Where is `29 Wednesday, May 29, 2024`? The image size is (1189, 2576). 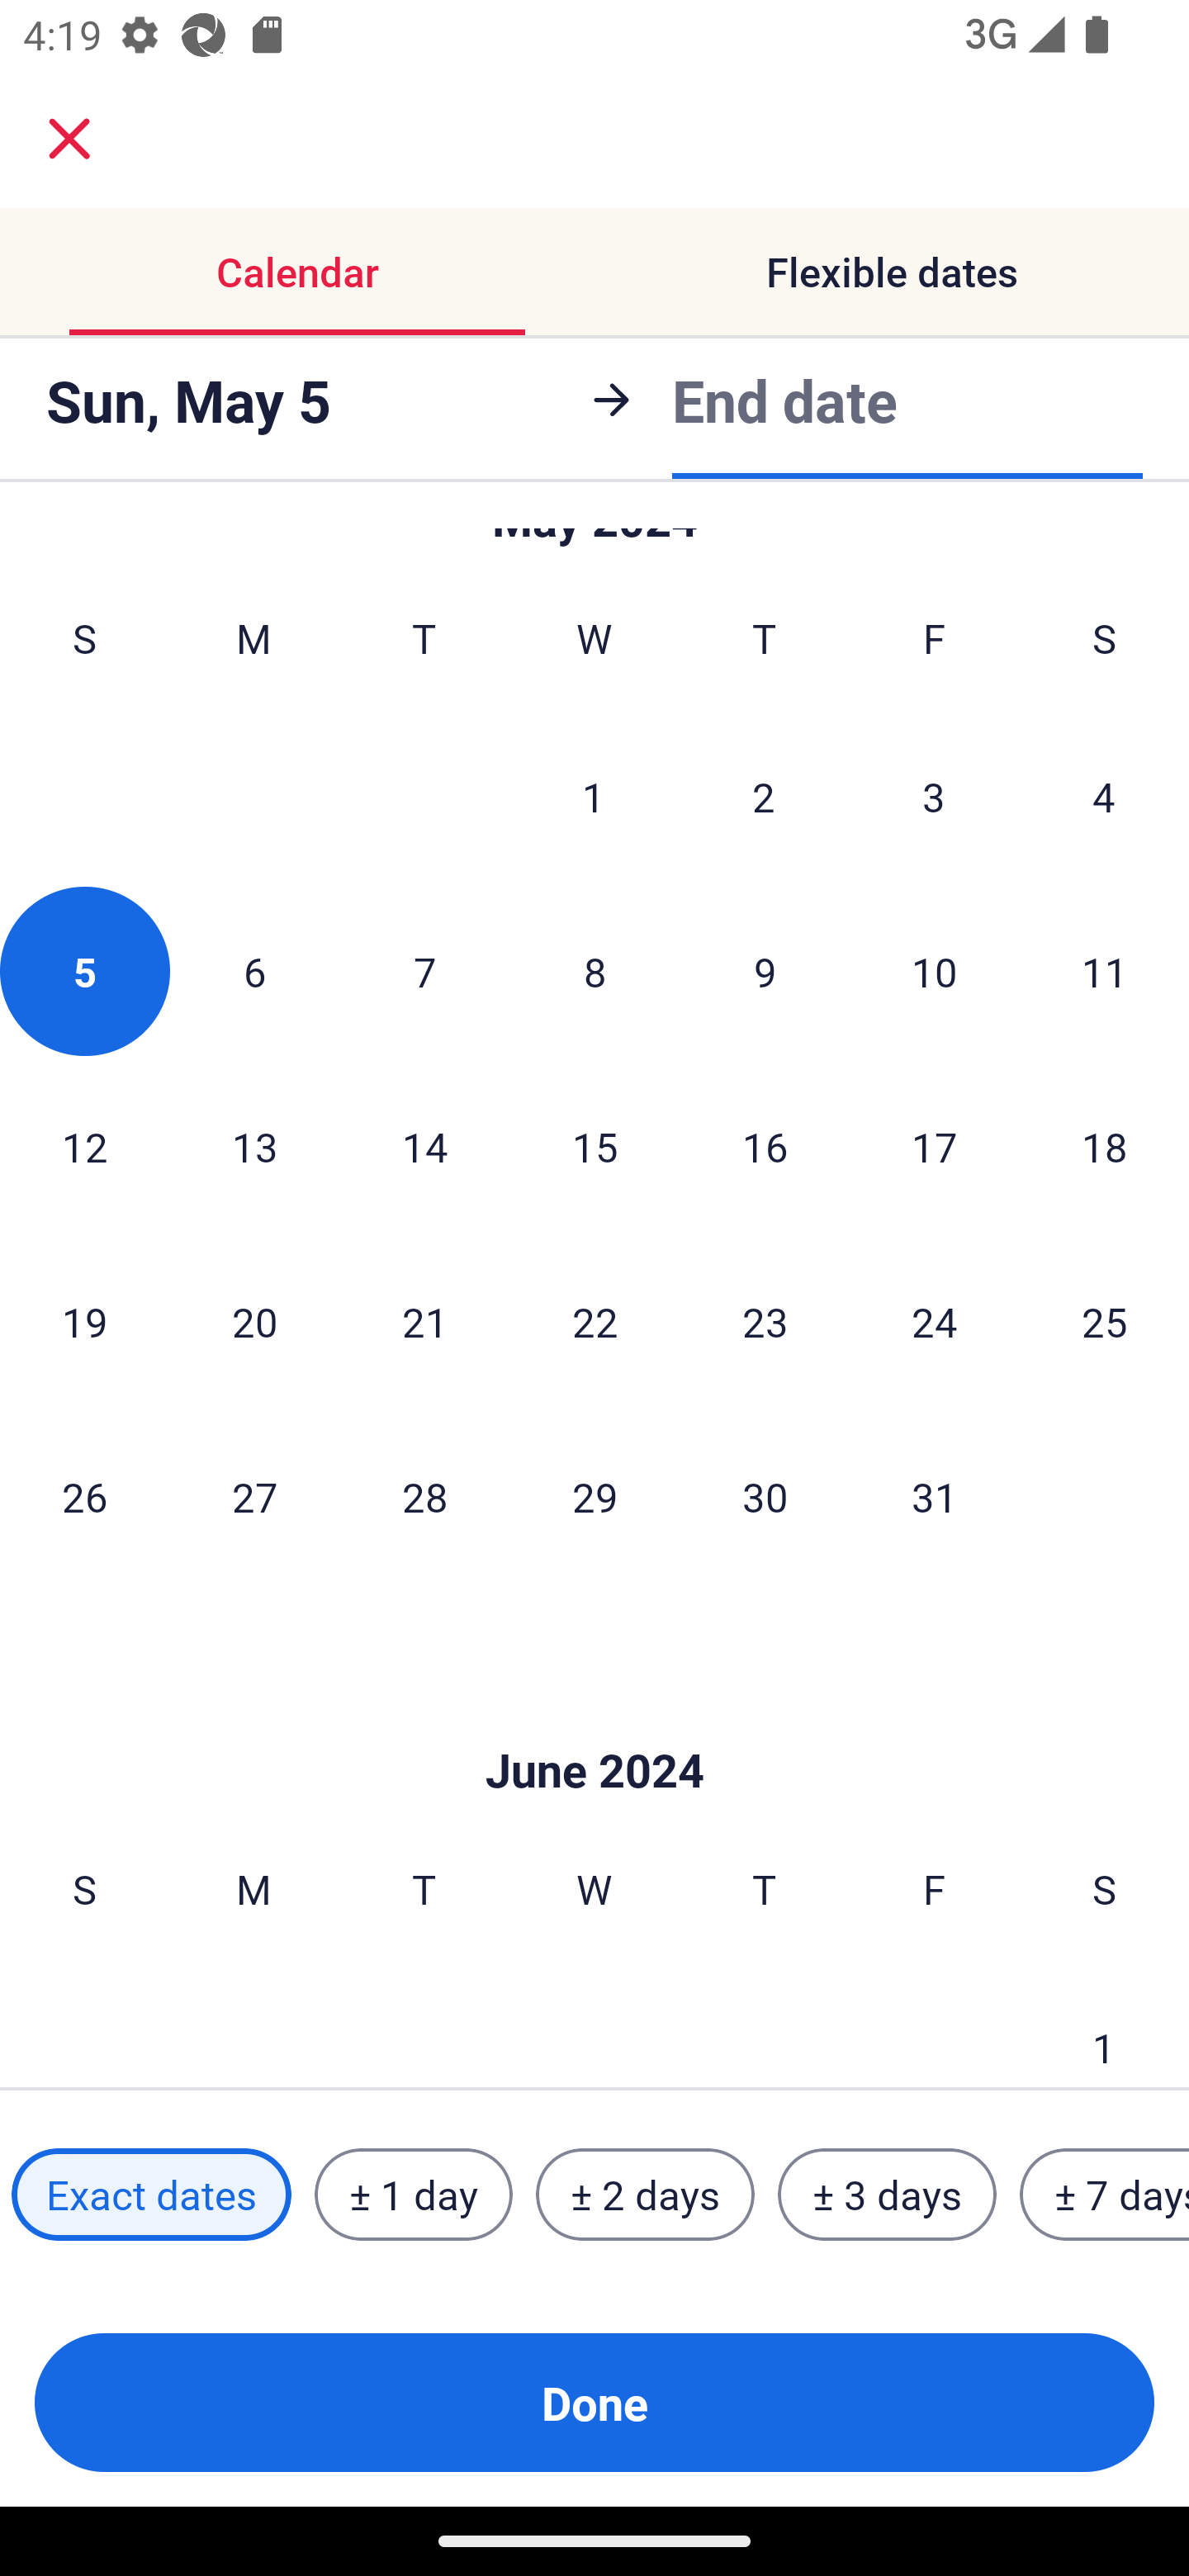 29 Wednesday, May 29, 2024 is located at coordinates (594, 1496).